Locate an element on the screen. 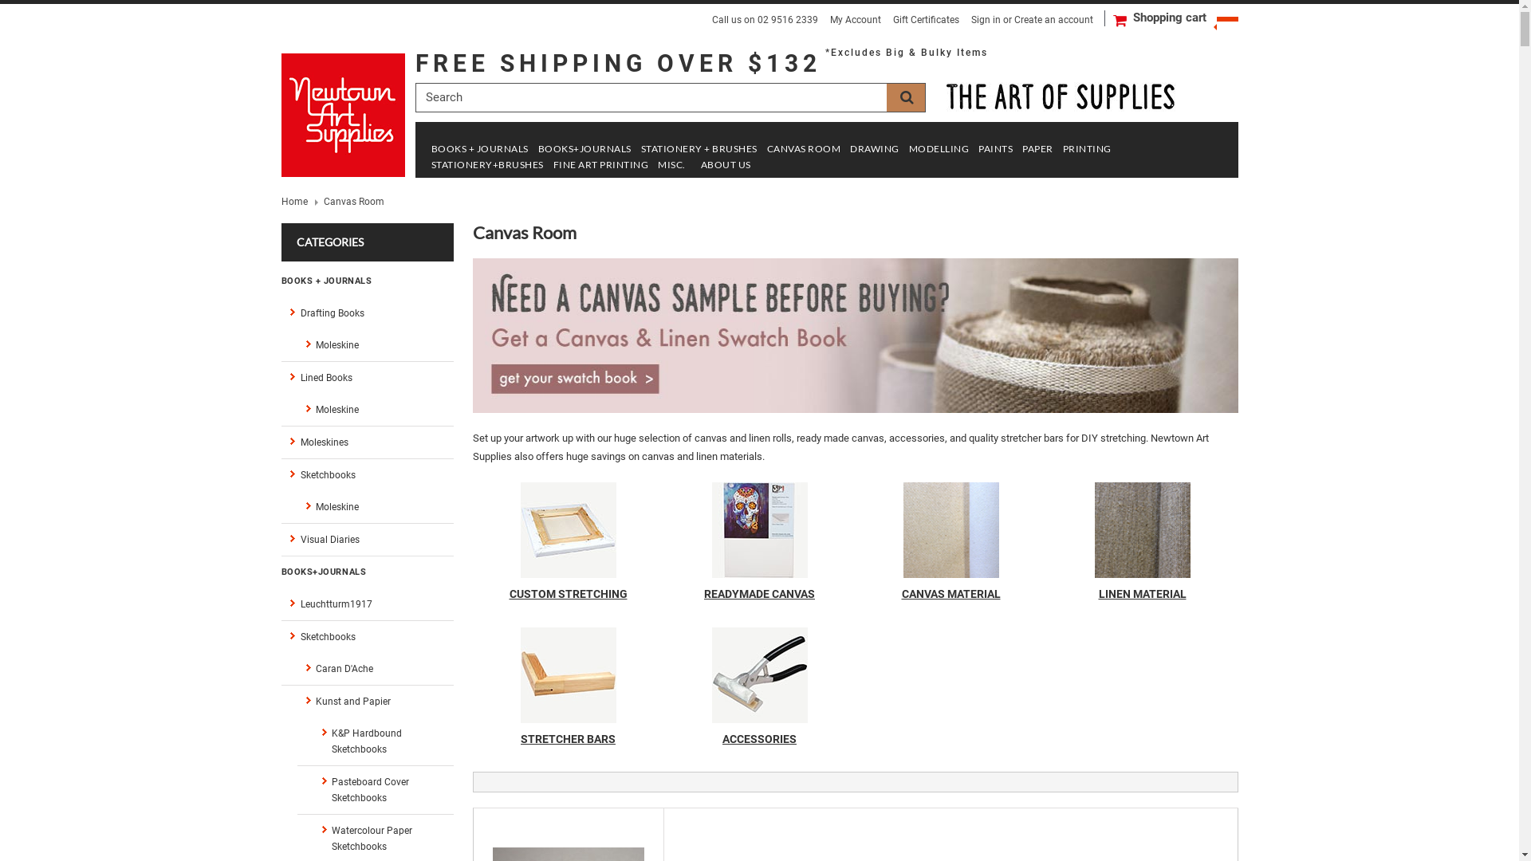  ACCESSORIES is located at coordinates (760, 736).